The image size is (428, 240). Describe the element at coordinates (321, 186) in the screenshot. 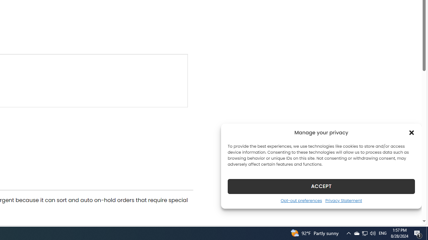

I see `ACCEPT` at that location.